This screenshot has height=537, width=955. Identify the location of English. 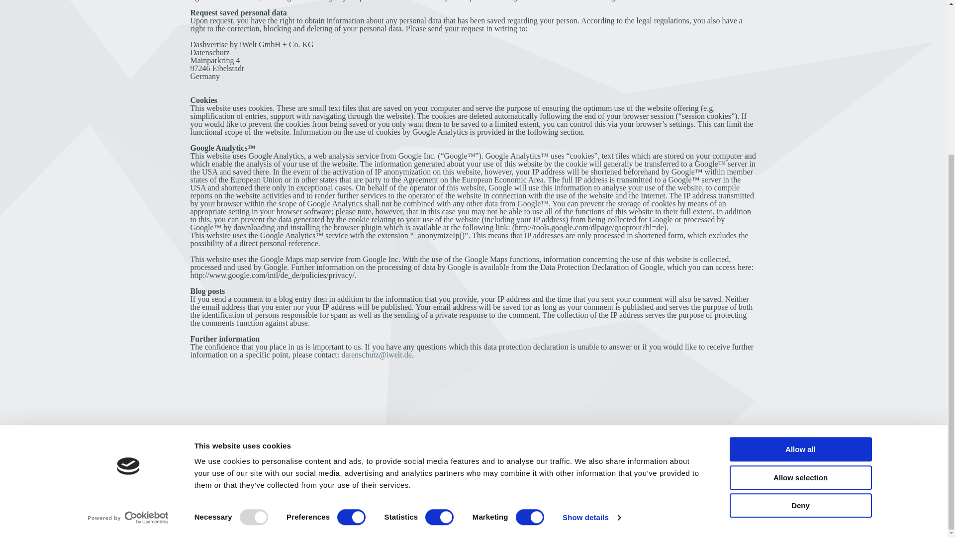
(648, 513).